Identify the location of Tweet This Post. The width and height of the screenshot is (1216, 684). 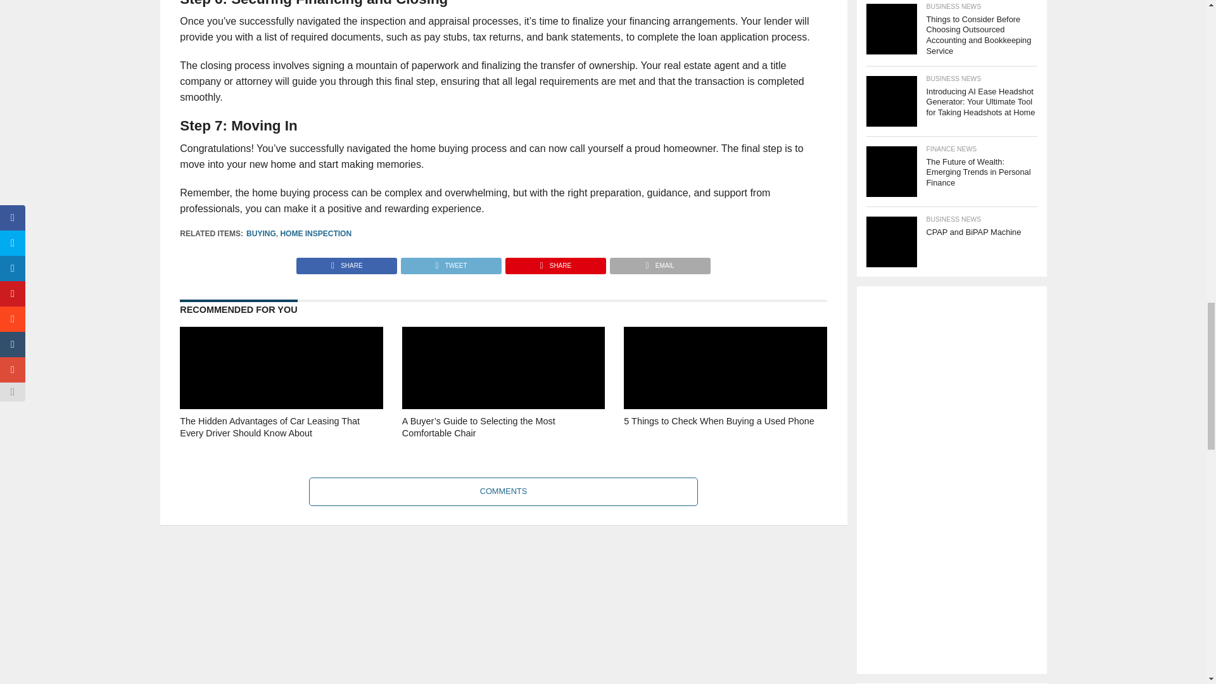
(450, 262).